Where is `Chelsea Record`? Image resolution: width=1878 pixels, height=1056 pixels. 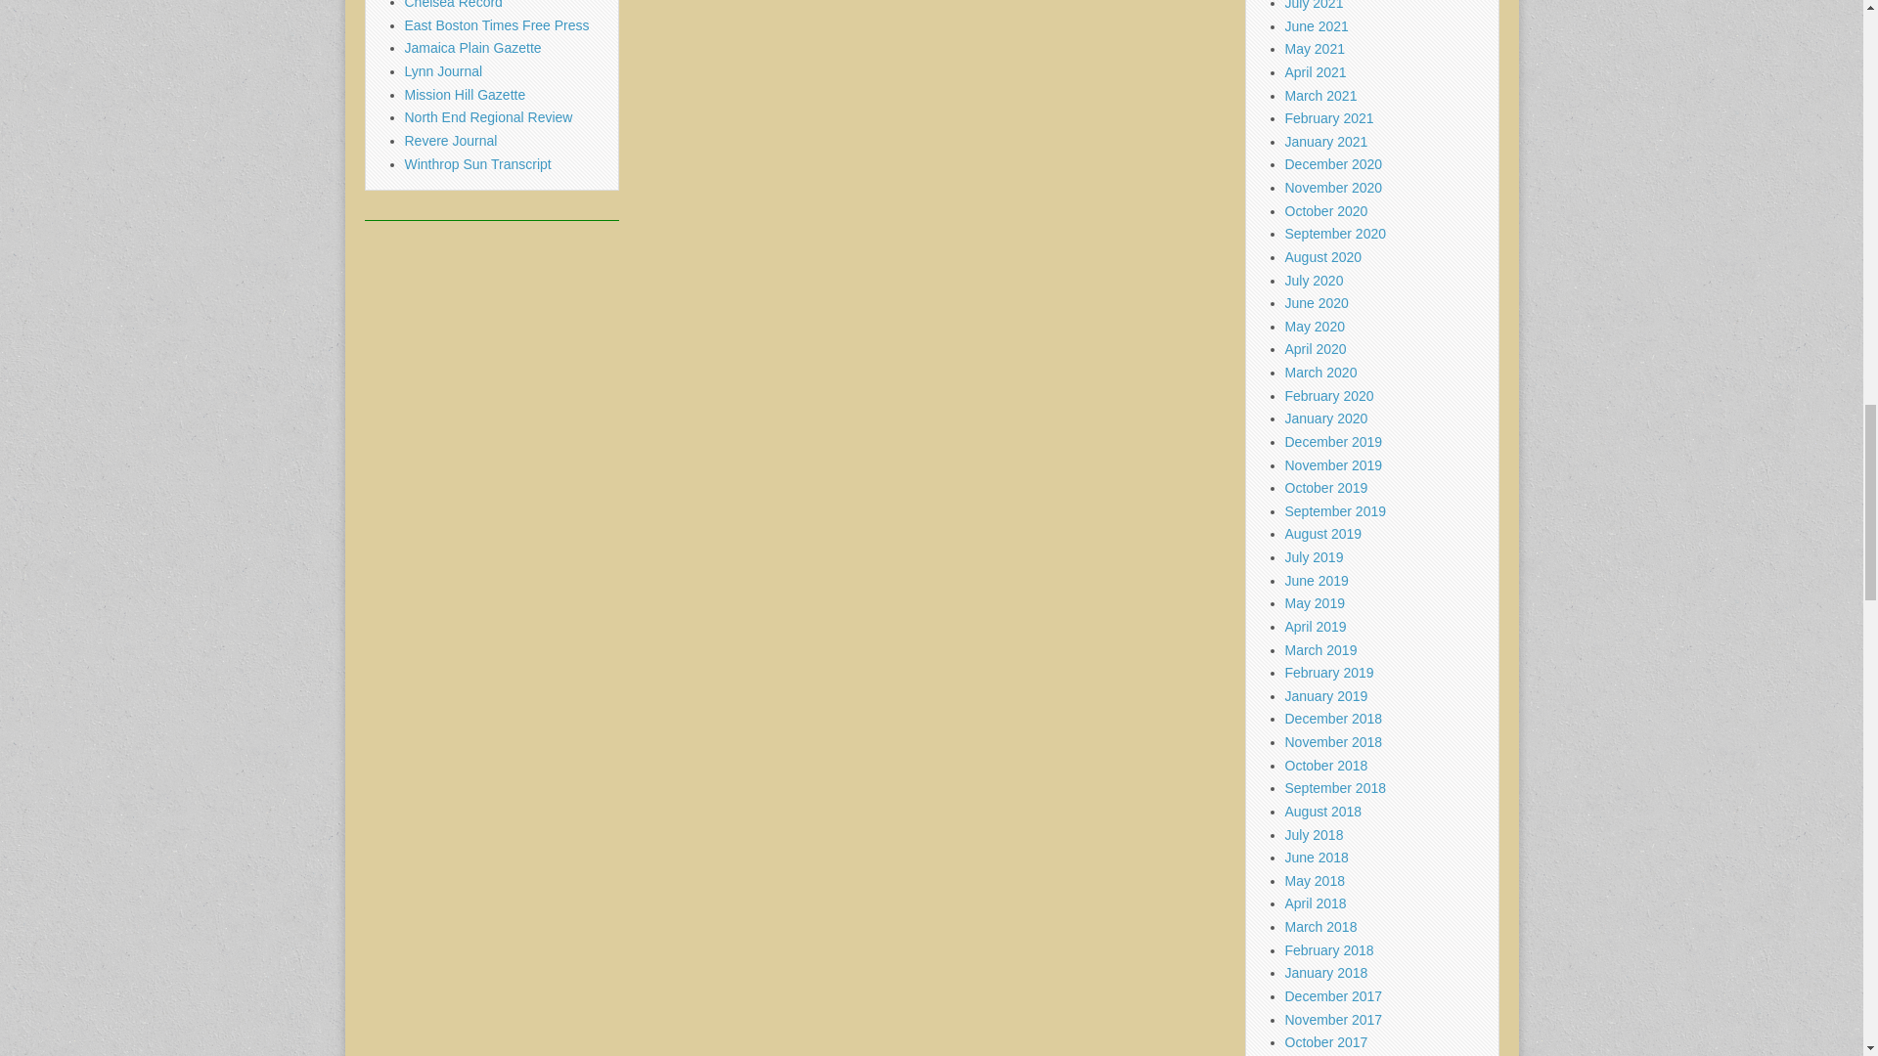 Chelsea Record is located at coordinates (454, 4).